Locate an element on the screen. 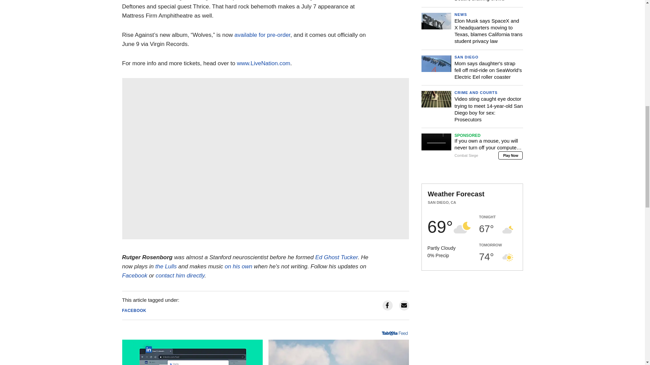 The height and width of the screenshot is (365, 650). www.LiveNation.com is located at coordinates (264, 63).